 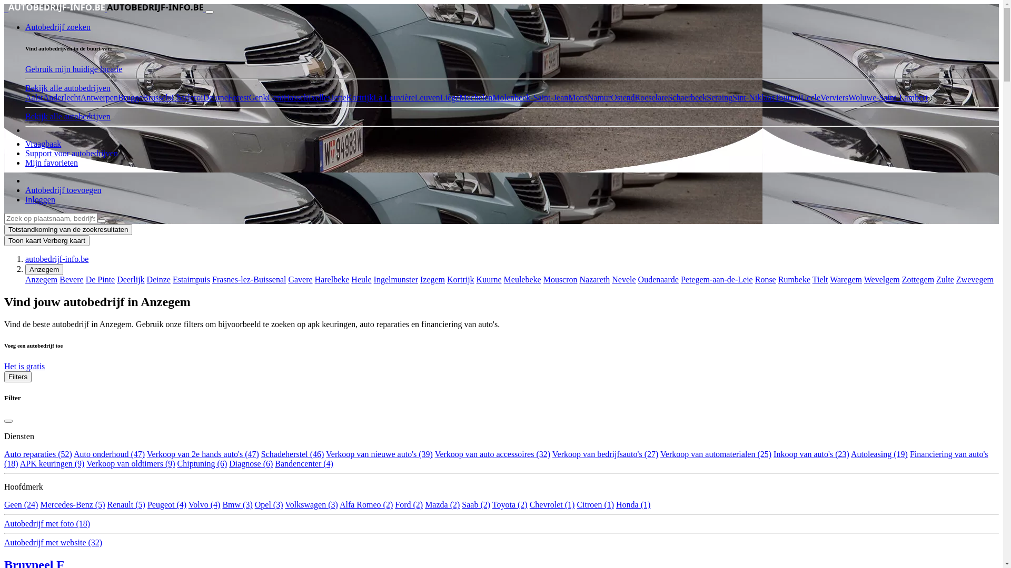 I want to click on Zottegem, so click(x=918, y=280).